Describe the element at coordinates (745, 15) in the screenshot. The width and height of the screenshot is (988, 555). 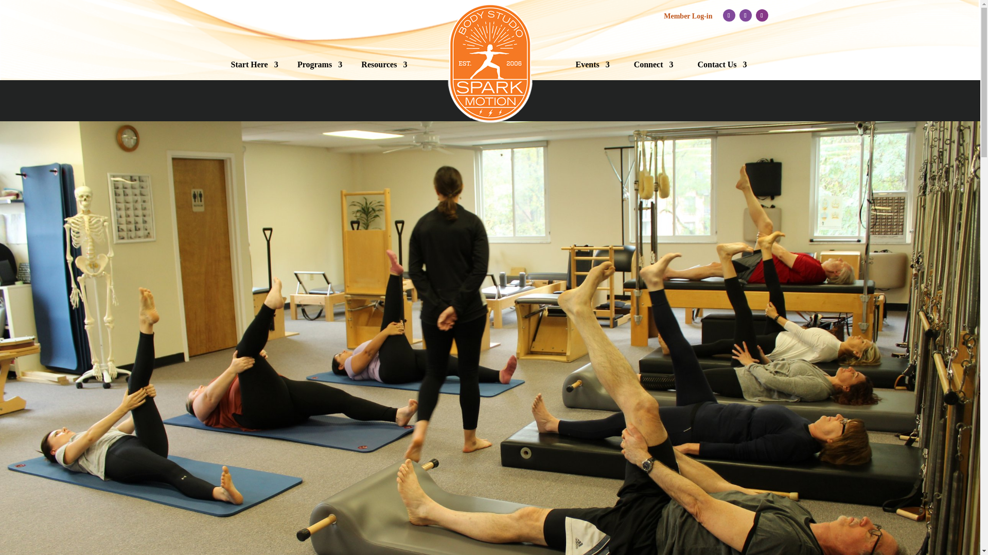
I see `Follow on Yelp` at that location.